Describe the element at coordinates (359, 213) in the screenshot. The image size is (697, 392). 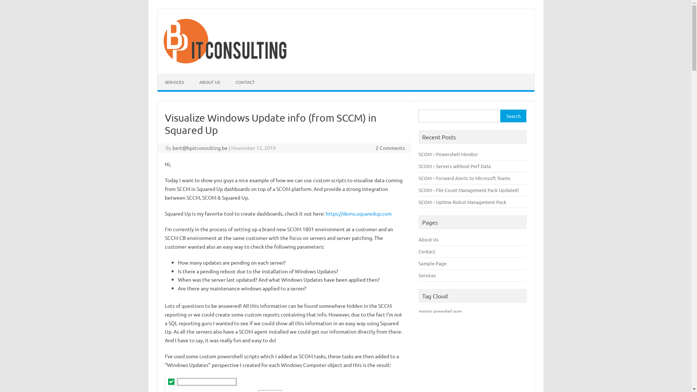
I see `https://demo.squaredup.com ` at that location.